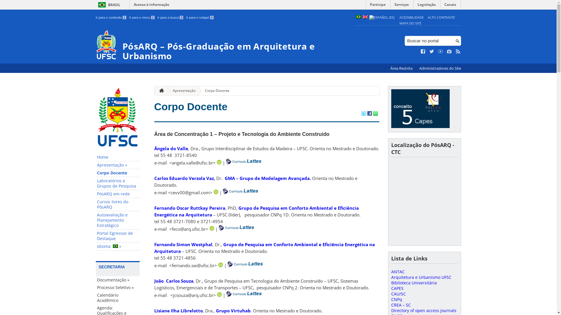  I want to click on ALTO CONTRASTE, so click(441, 17).